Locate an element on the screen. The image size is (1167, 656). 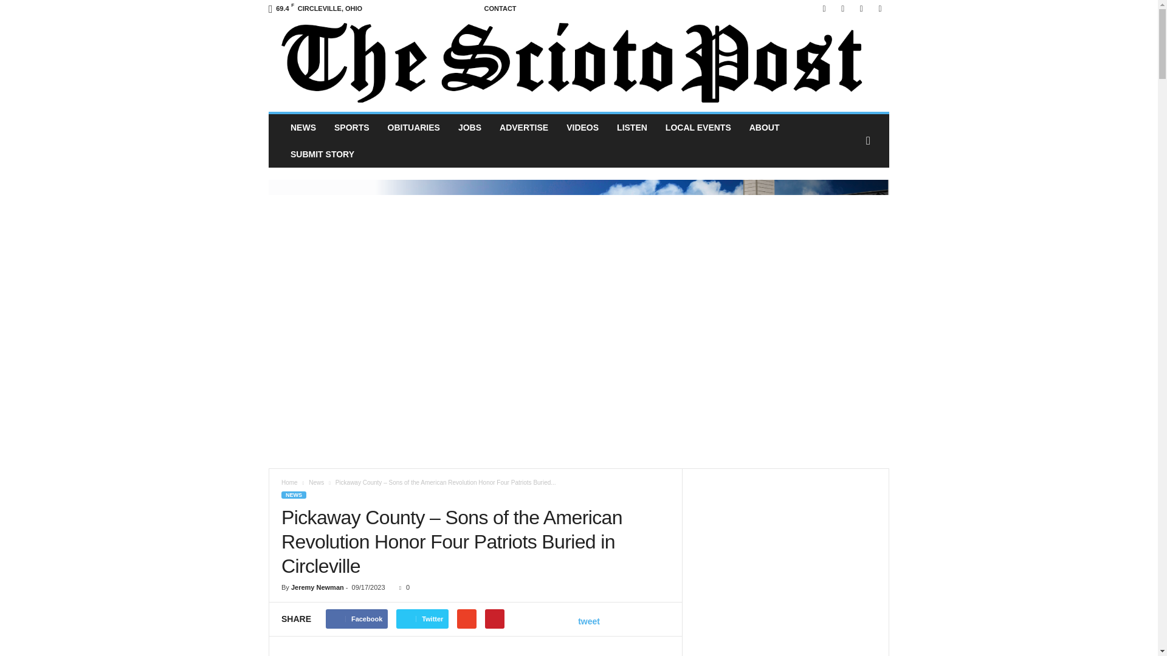
ABOUT is located at coordinates (764, 128).